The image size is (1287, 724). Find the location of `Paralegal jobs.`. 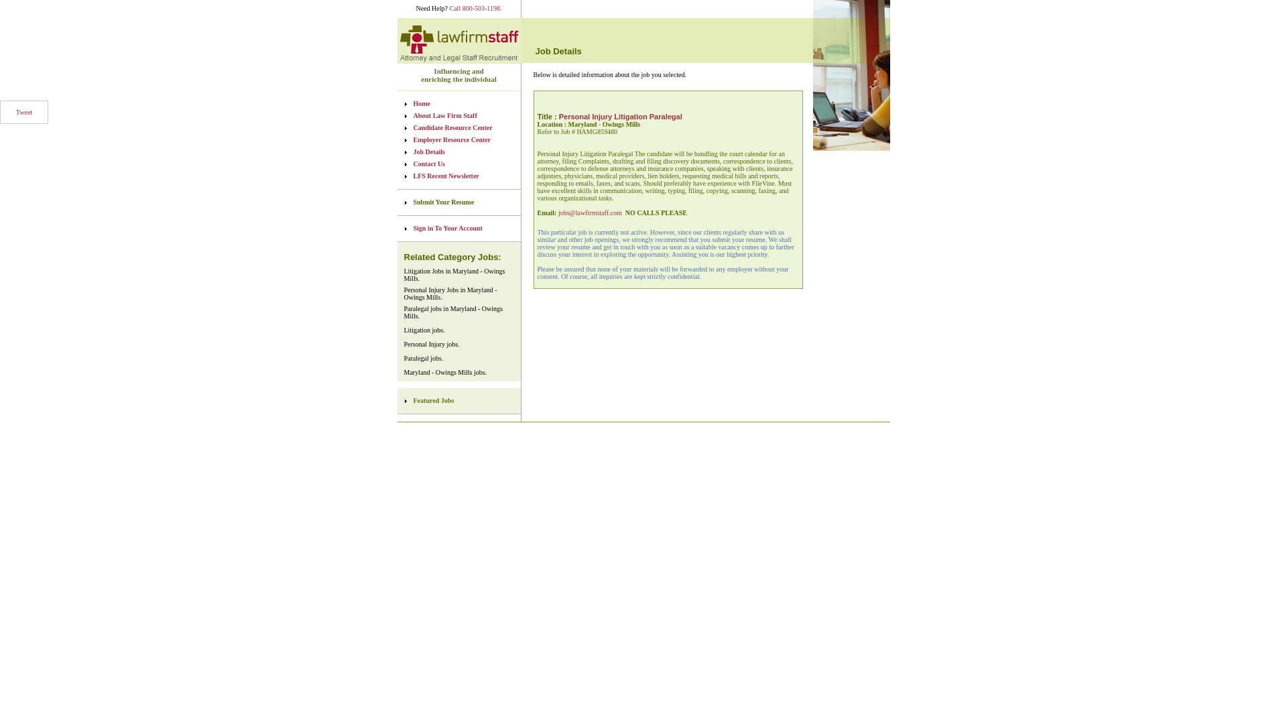

Paralegal jobs. is located at coordinates (423, 358).